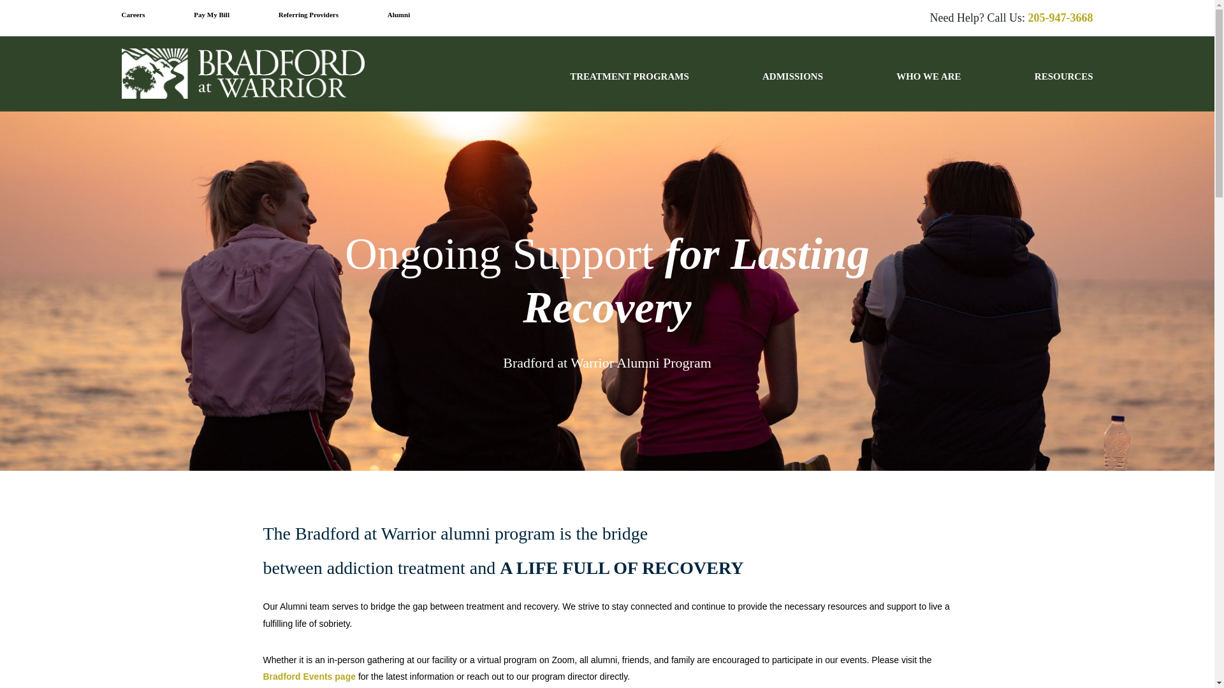 The width and height of the screenshot is (1224, 688). Describe the element at coordinates (1060, 18) in the screenshot. I see `205-947-3668` at that location.